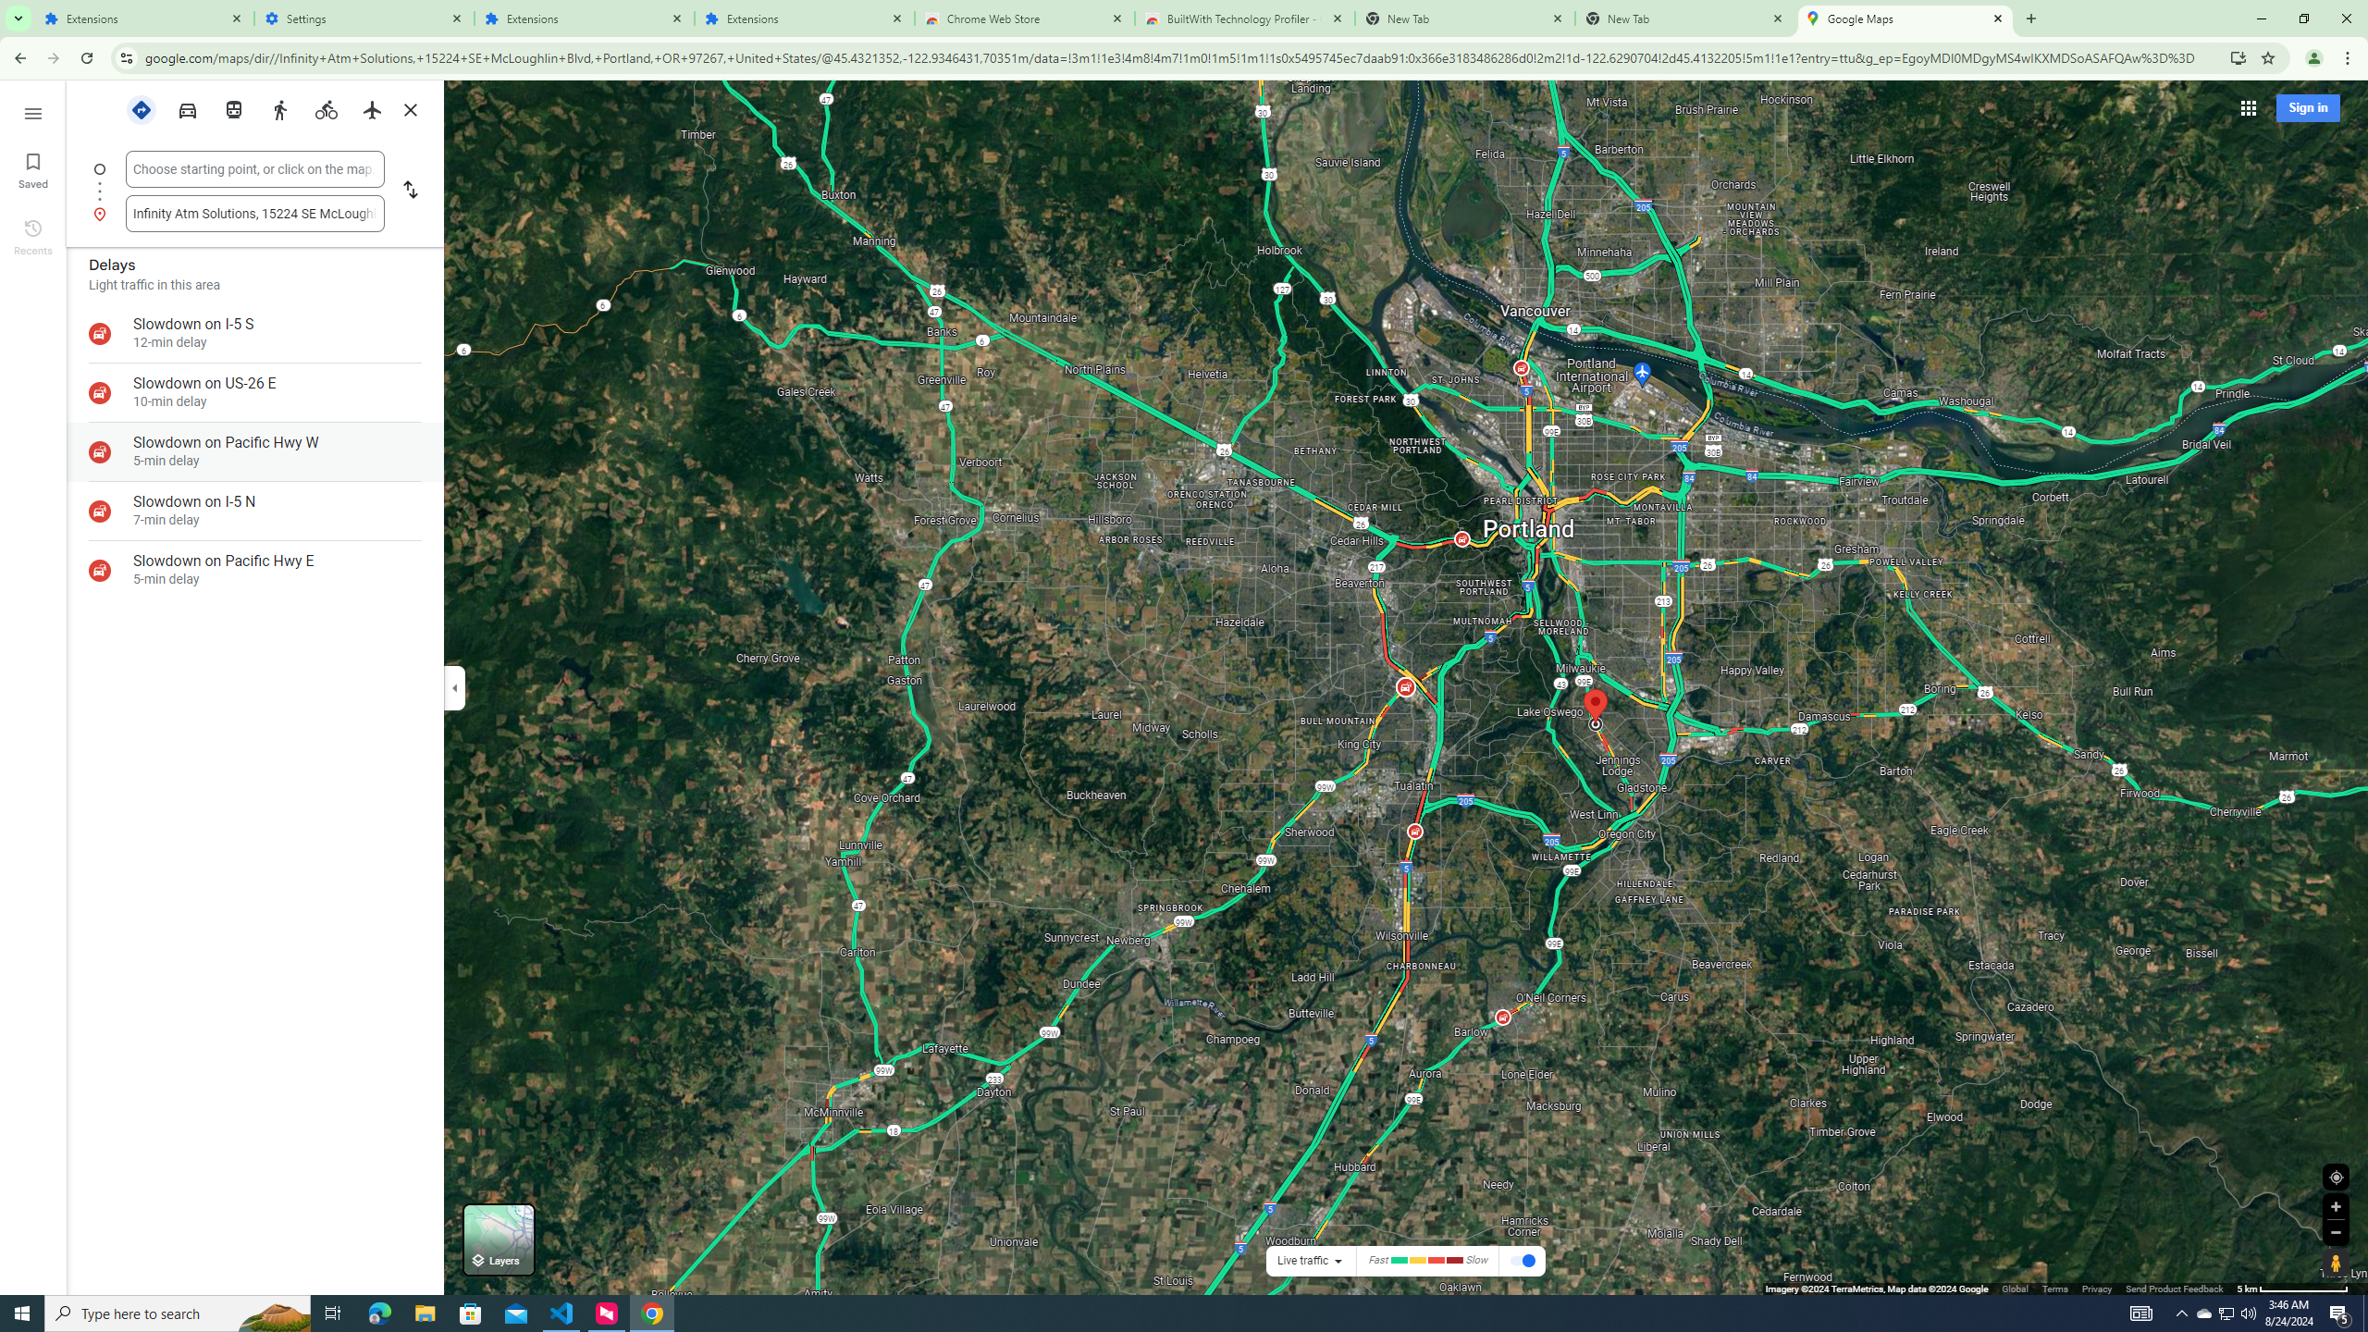 The height and width of the screenshot is (1332, 2368). I want to click on Cycling, so click(326, 108).